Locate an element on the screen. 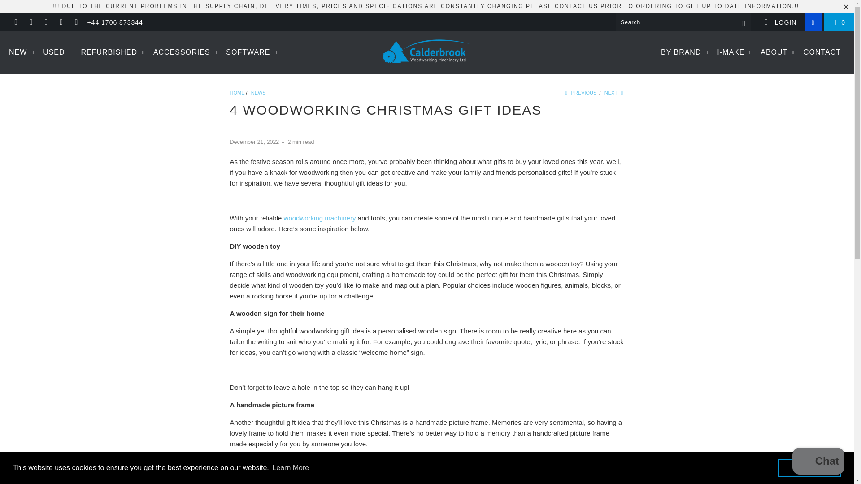 The width and height of the screenshot is (861, 484). News is located at coordinates (258, 92).